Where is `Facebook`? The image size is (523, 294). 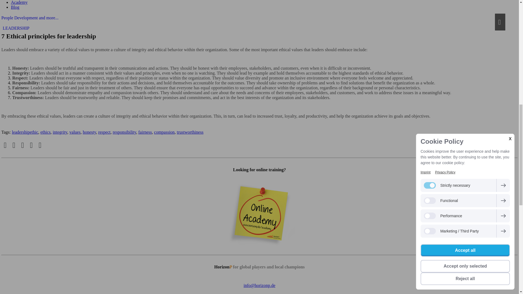
Facebook is located at coordinates (5, 145).